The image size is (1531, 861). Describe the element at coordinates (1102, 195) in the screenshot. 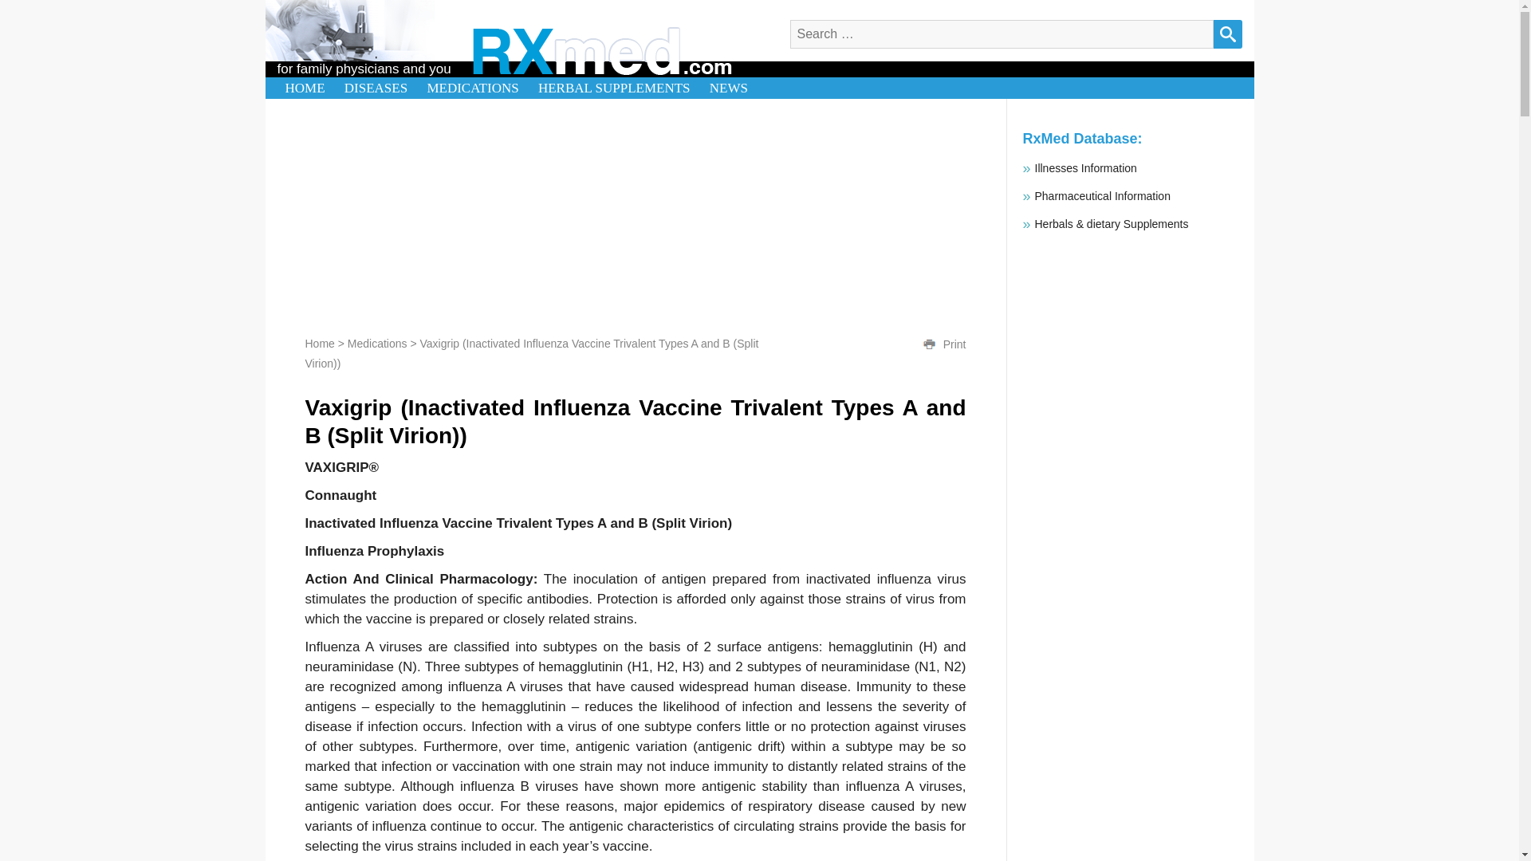

I see `Illnesses Information` at that location.